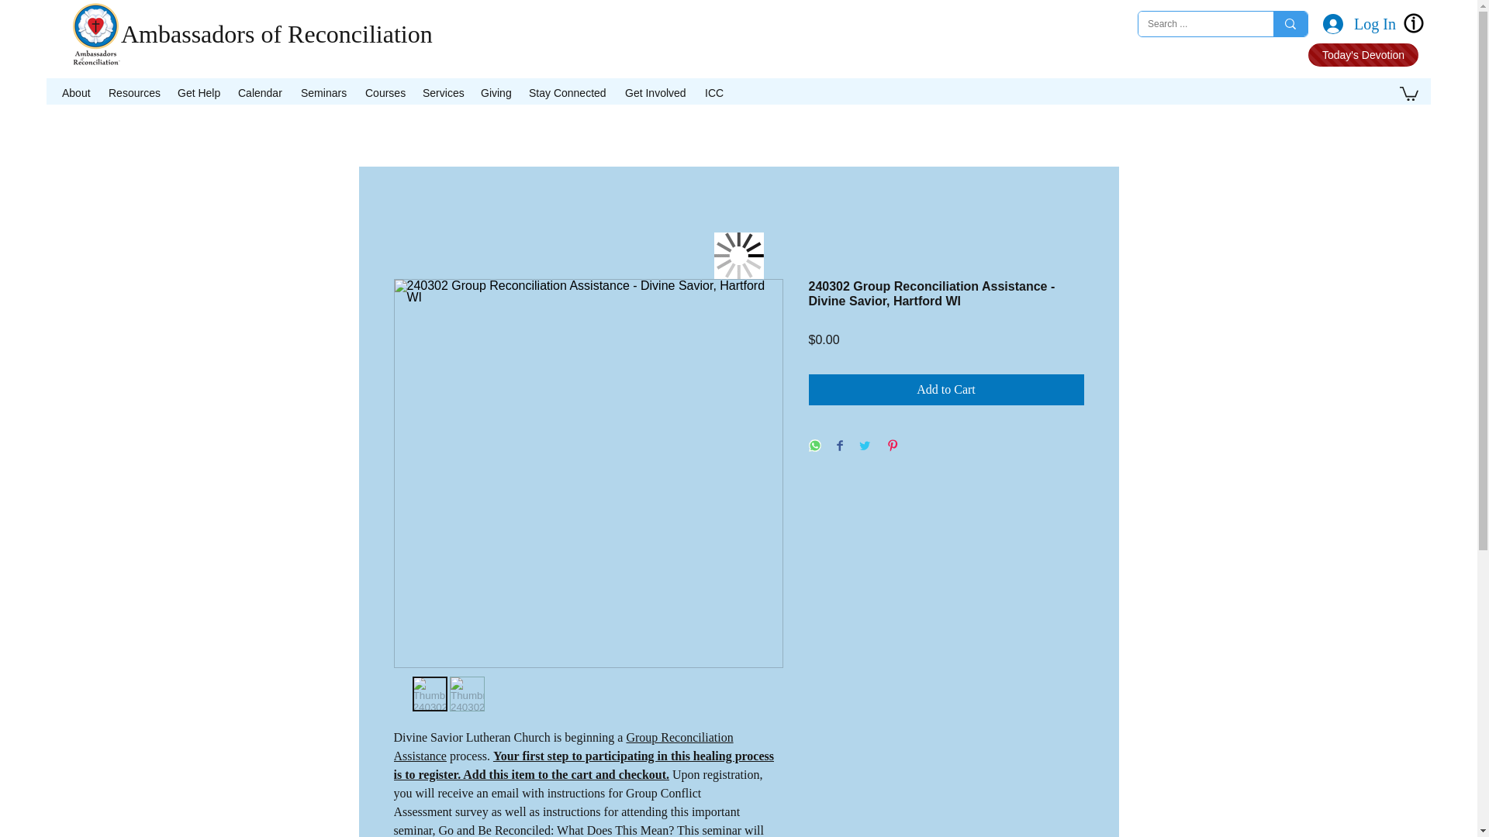 This screenshot has height=837, width=1489. Describe the element at coordinates (1224, 57) in the screenshot. I see `Facebook Like` at that location.